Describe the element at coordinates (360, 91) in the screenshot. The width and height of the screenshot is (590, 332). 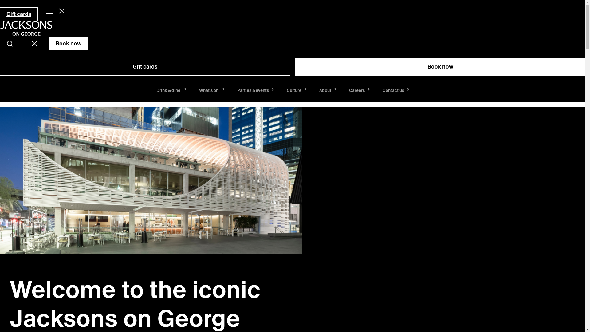
I see `Careers` at that location.